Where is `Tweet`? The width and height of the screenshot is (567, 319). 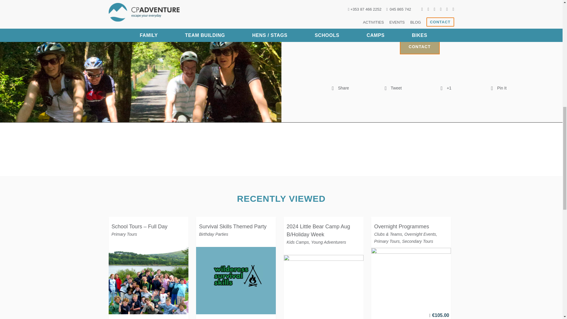
Tweet is located at coordinates (393, 88).